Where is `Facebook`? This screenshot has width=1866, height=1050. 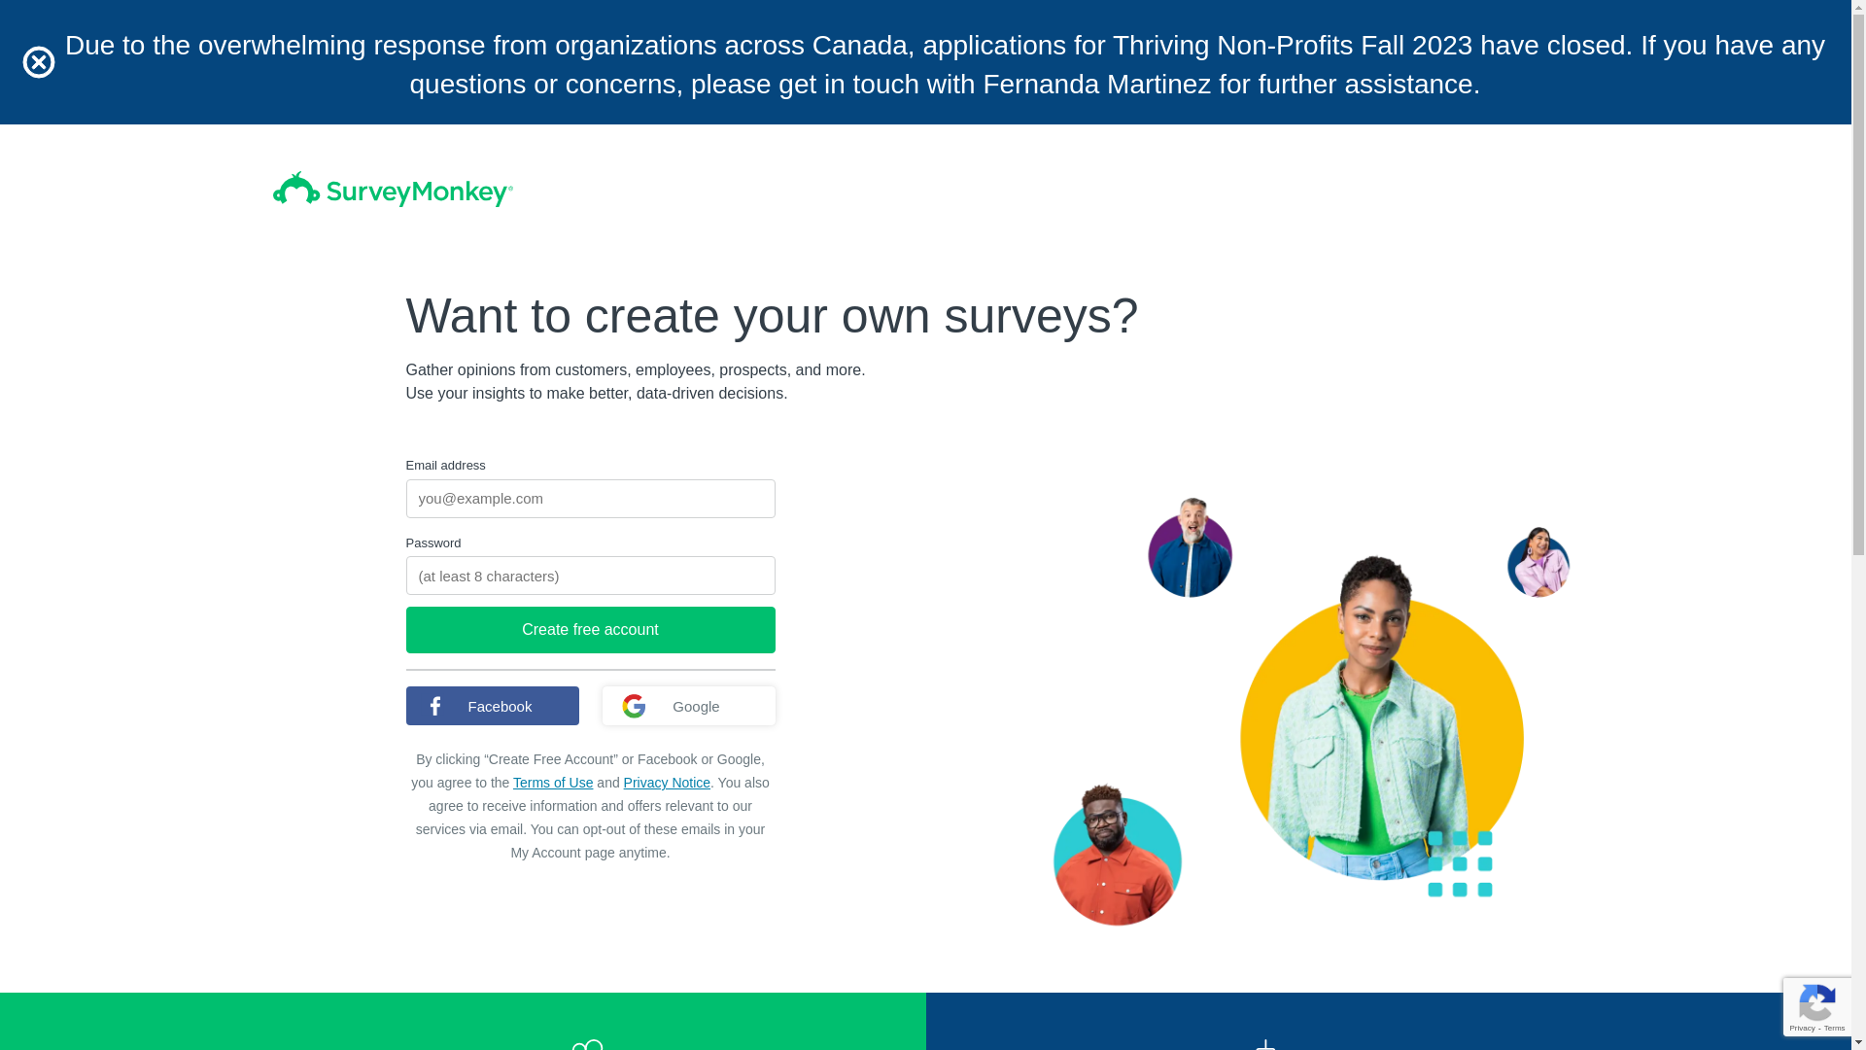
Facebook is located at coordinates (492, 706).